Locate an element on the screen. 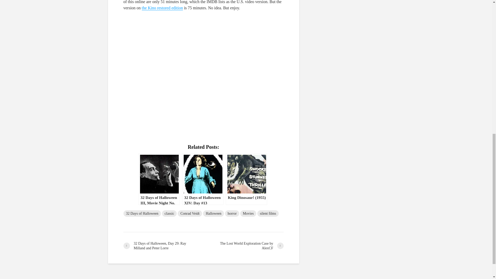 The height and width of the screenshot is (279, 496). Conrad Veidt is located at coordinates (190, 213).